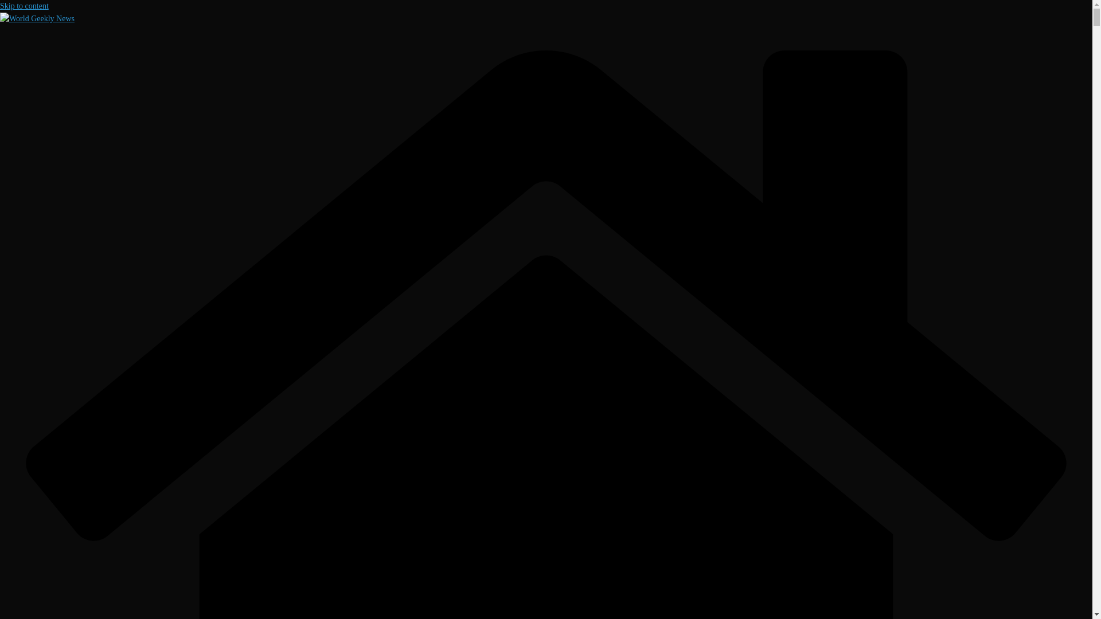 The width and height of the screenshot is (1101, 619). What do you see at coordinates (37, 18) in the screenshot?
I see `World Geekly News` at bounding box center [37, 18].